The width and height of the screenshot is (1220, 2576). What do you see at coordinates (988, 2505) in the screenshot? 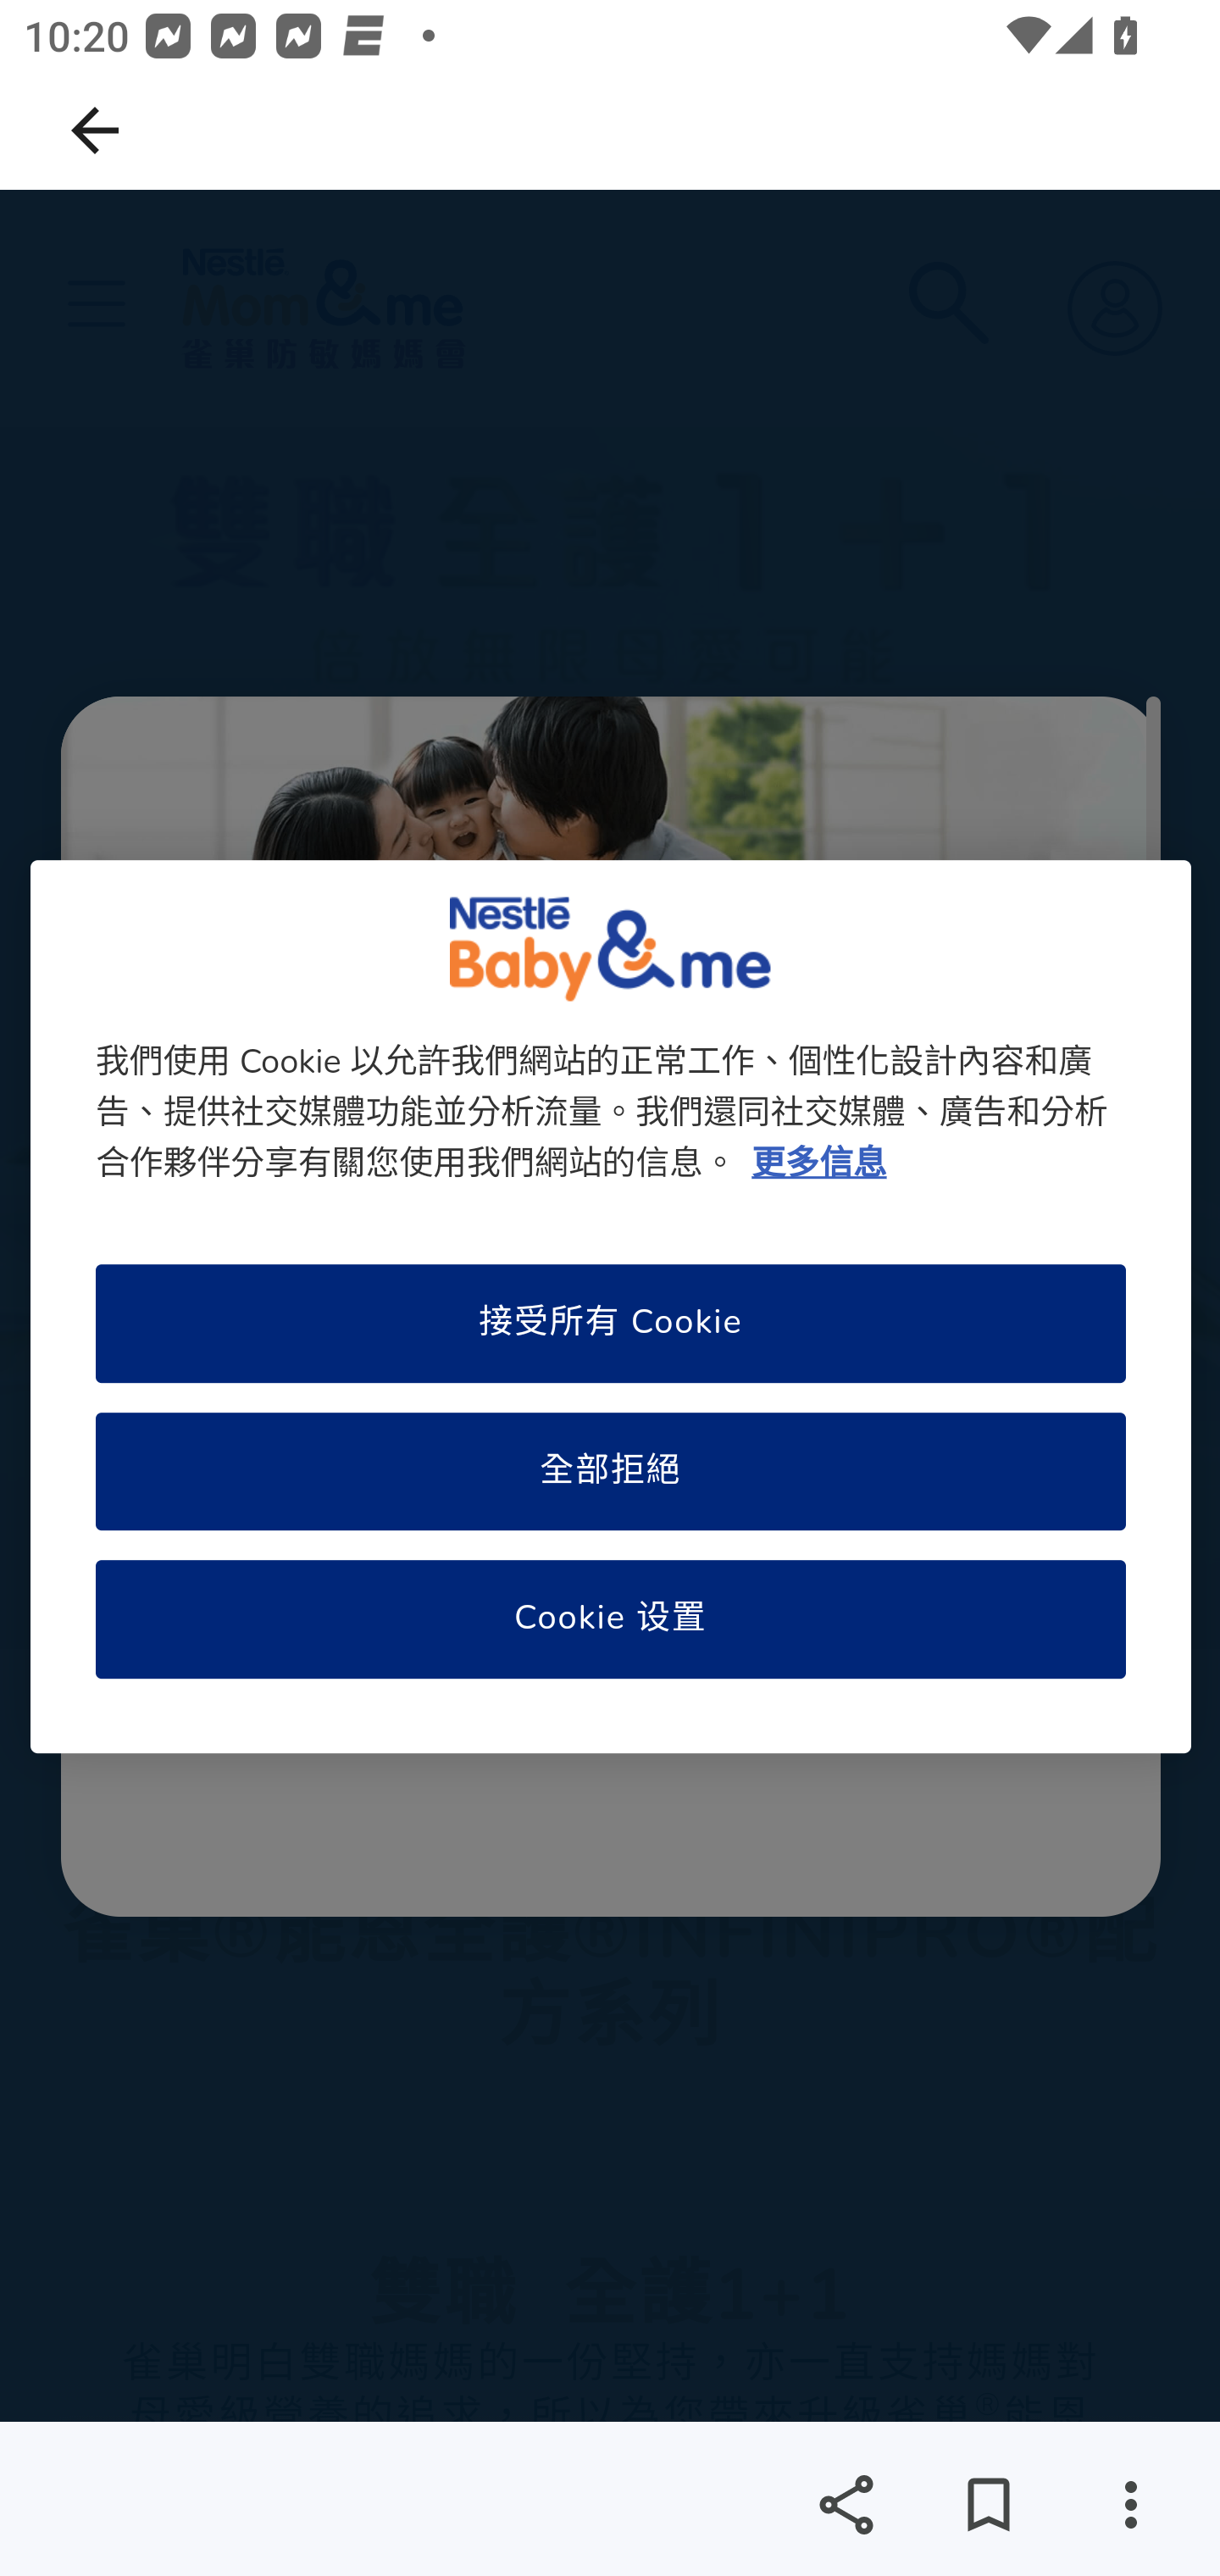
I see `Save for later` at bounding box center [988, 2505].